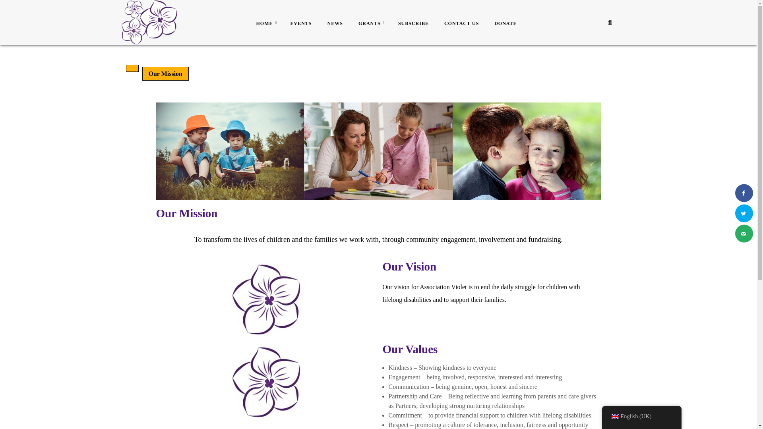 The image size is (763, 429). What do you see at coordinates (338, 23) in the screenshot?
I see `NEWS` at bounding box center [338, 23].